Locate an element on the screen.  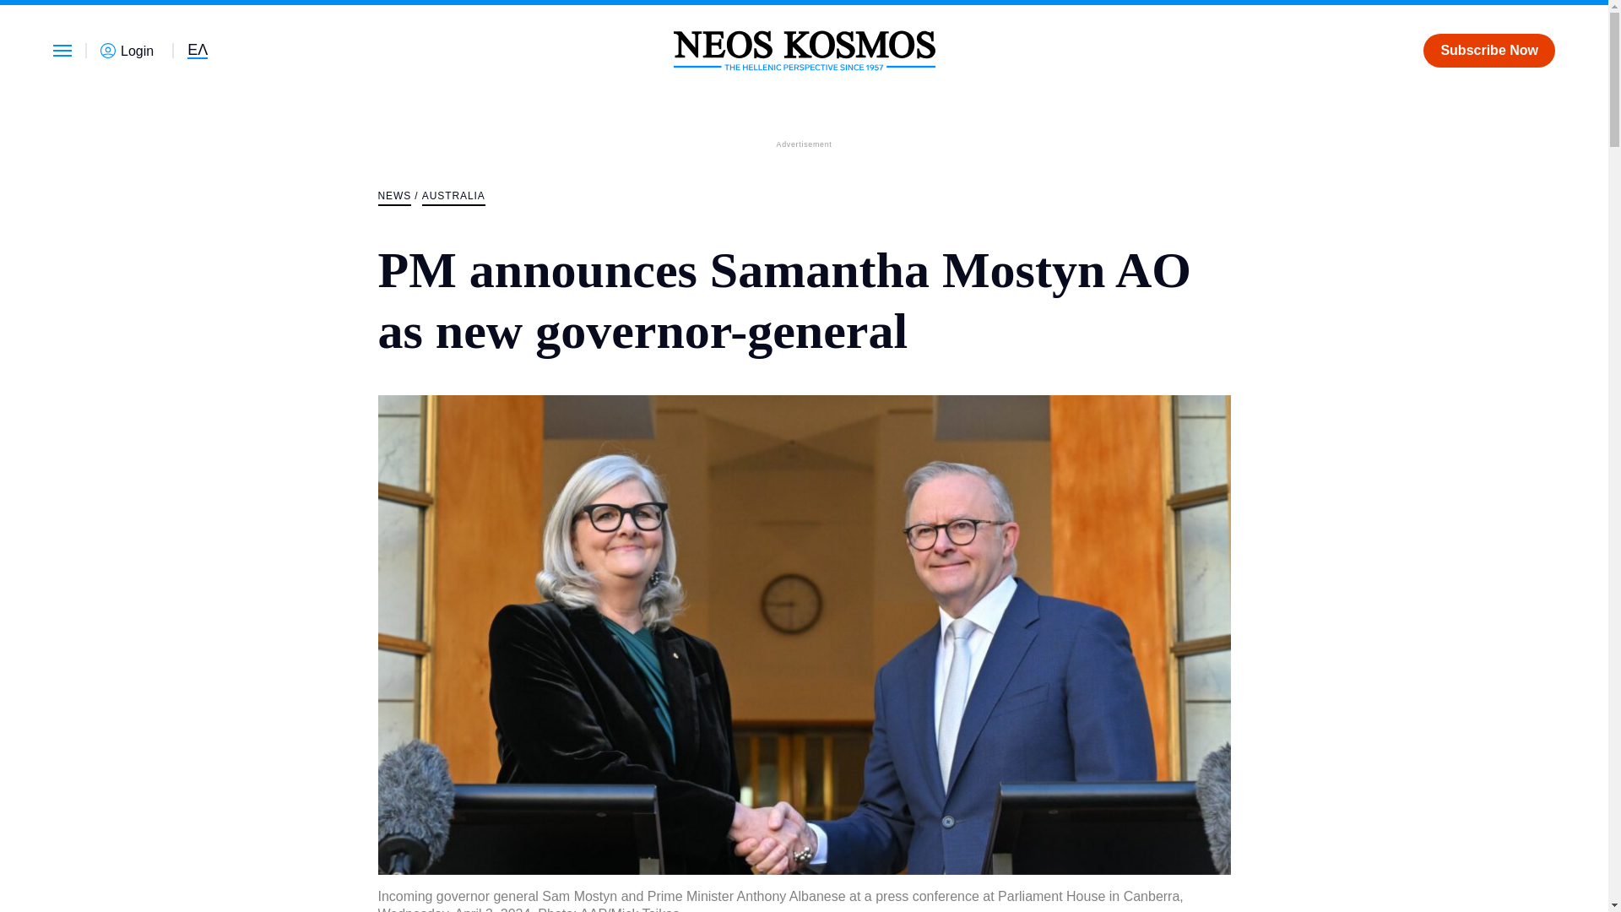
Login is located at coordinates (130, 51).